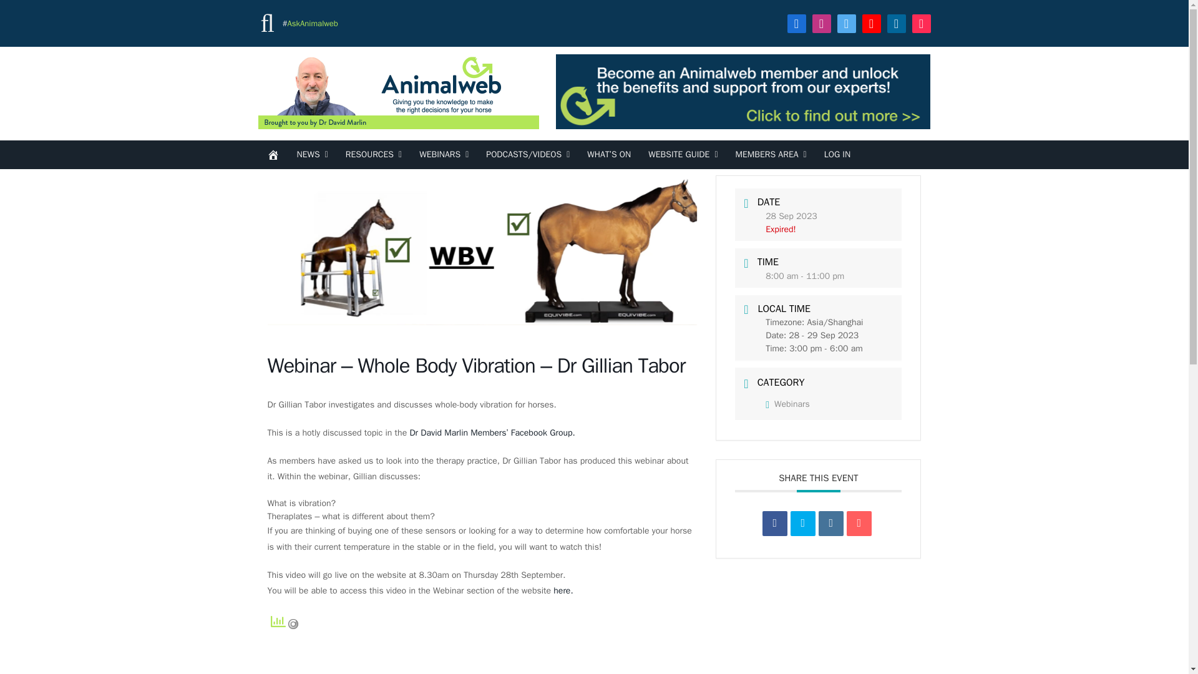 Image resolution: width=1198 pixels, height=674 pixels. I want to click on Facebook, so click(796, 22).